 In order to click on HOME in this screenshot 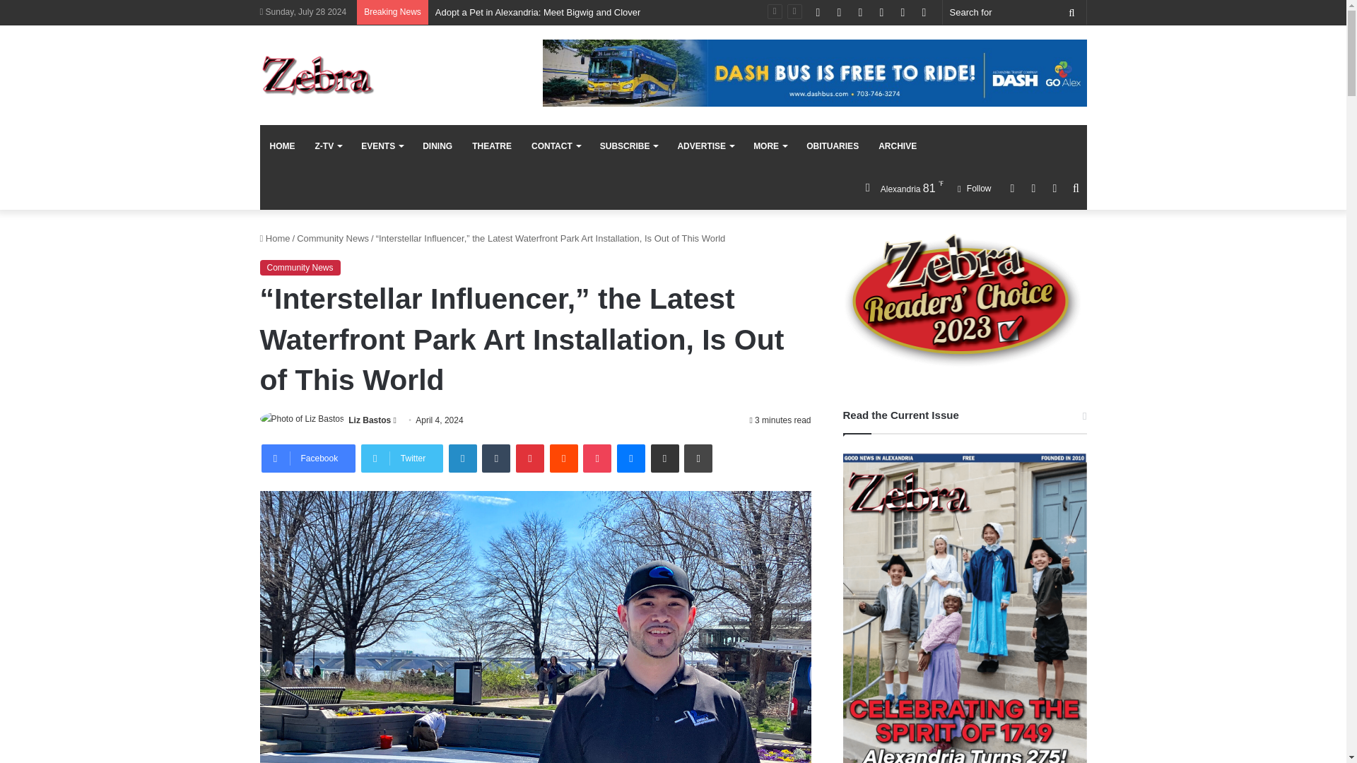, I will do `click(283, 146)`.